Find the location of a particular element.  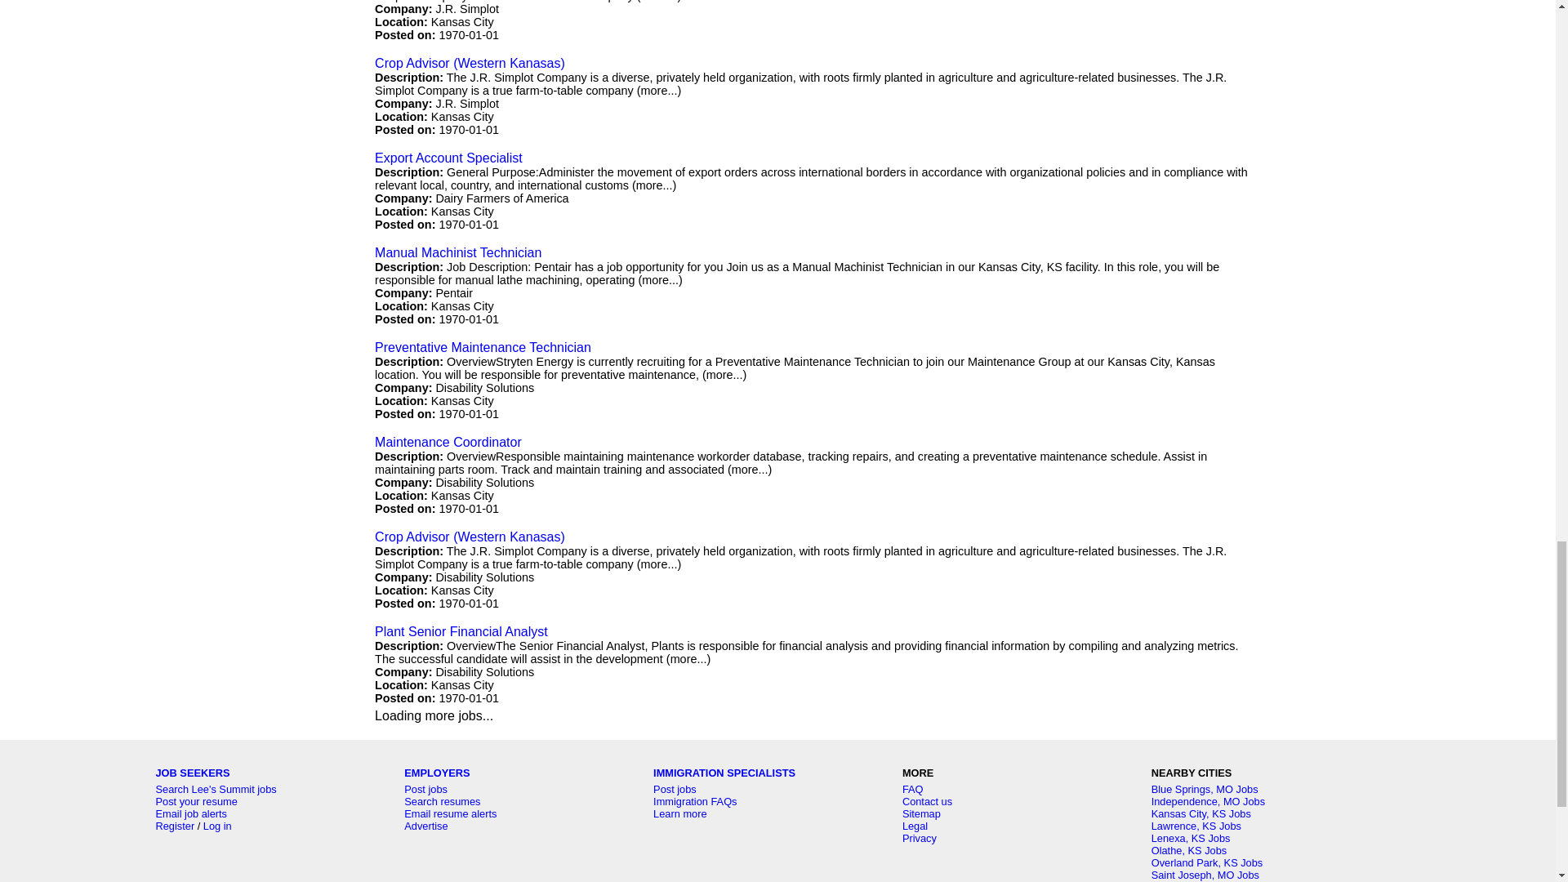

Export Account Specialist is located at coordinates (448, 157).